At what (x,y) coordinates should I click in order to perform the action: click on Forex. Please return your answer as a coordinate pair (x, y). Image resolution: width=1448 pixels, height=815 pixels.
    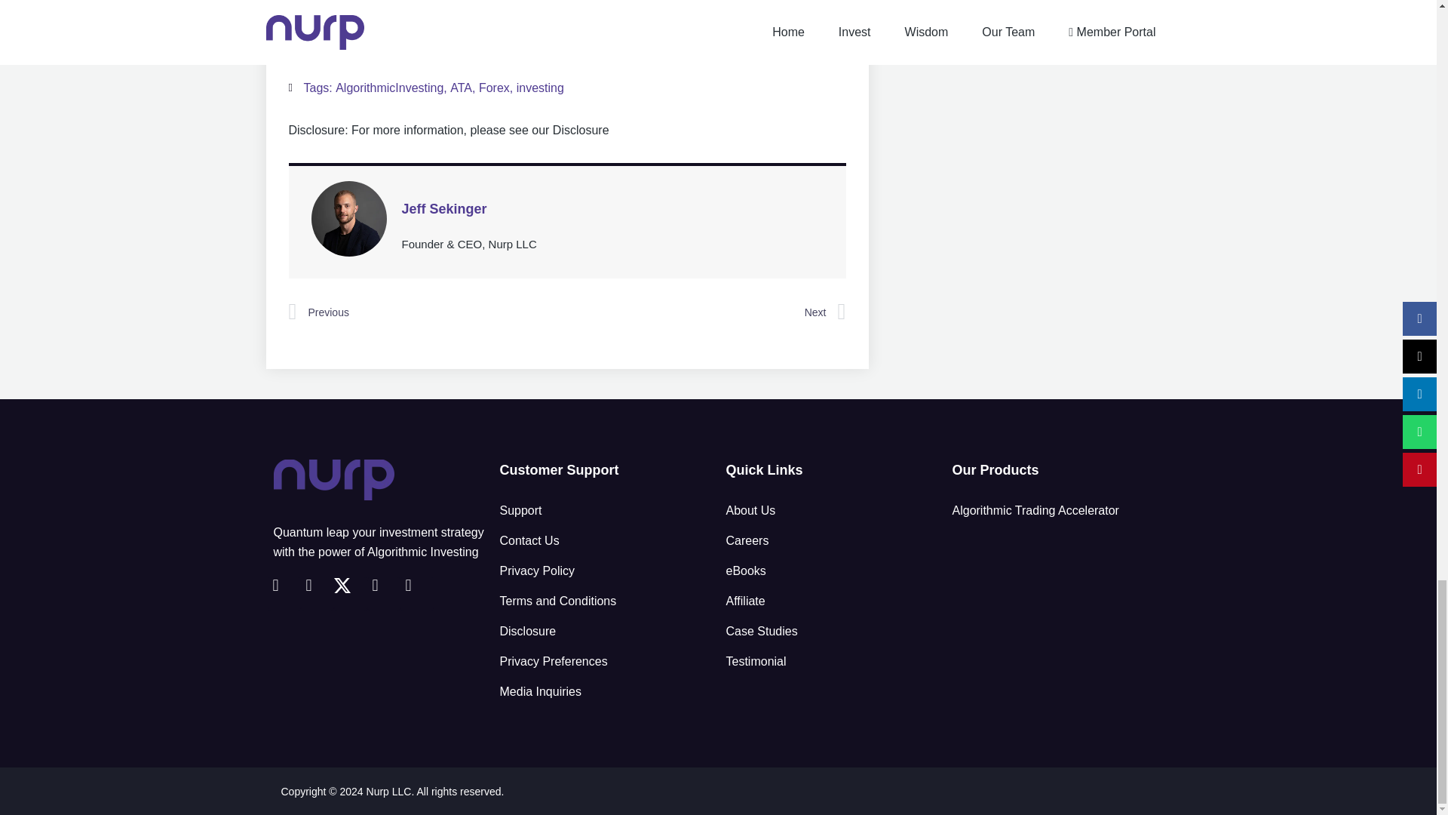
    Looking at the image, I should click on (494, 88).